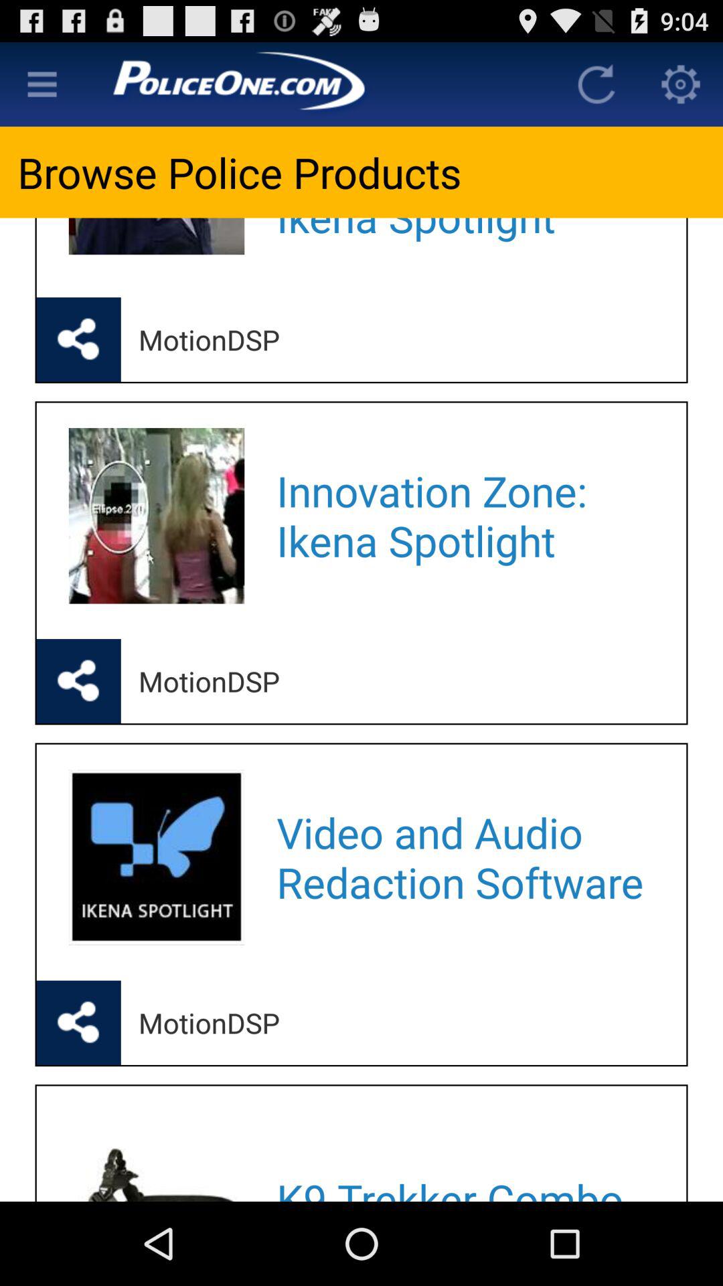  Describe the element at coordinates (463, 1156) in the screenshot. I see `click the icon below motiondsp icon` at that location.